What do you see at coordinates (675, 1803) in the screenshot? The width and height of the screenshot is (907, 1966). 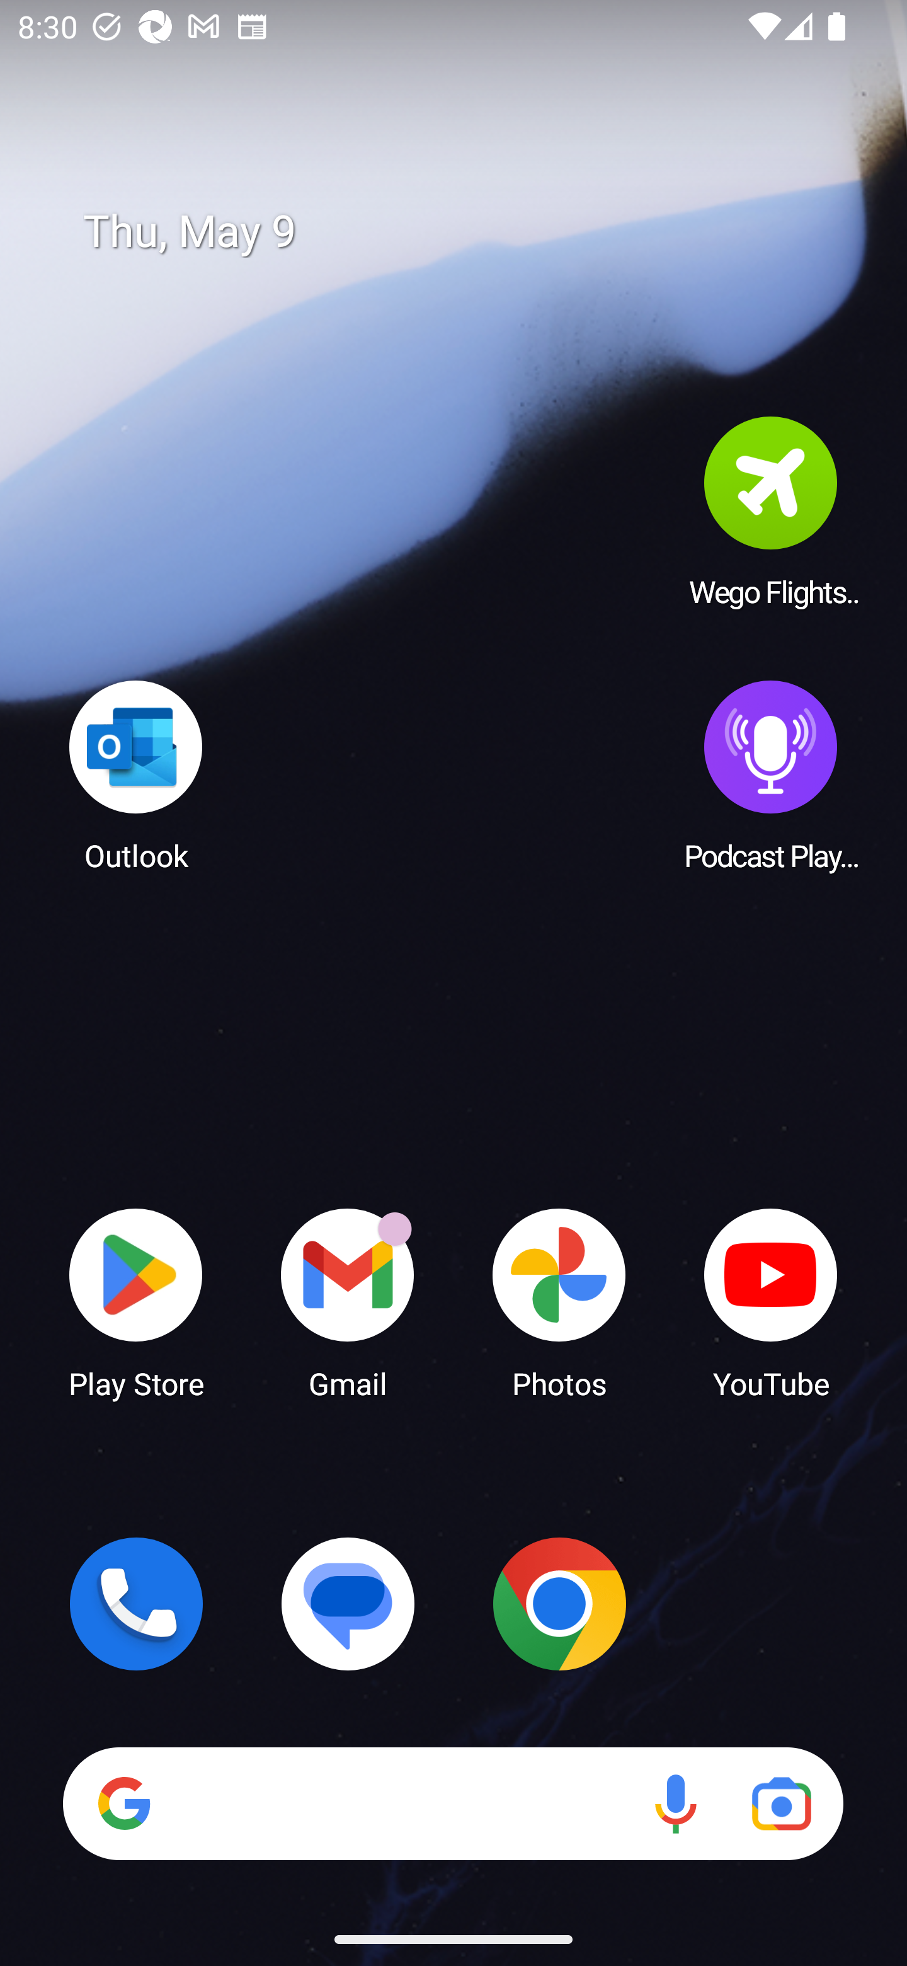 I see `Voice search` at bounding box center [675, 1803].